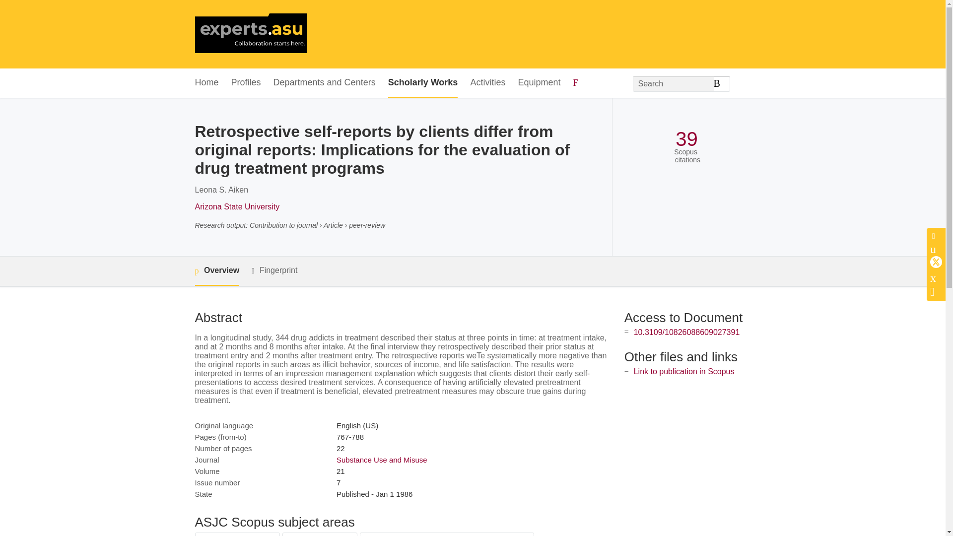  I want to click on Equipment, so click(539, 83).